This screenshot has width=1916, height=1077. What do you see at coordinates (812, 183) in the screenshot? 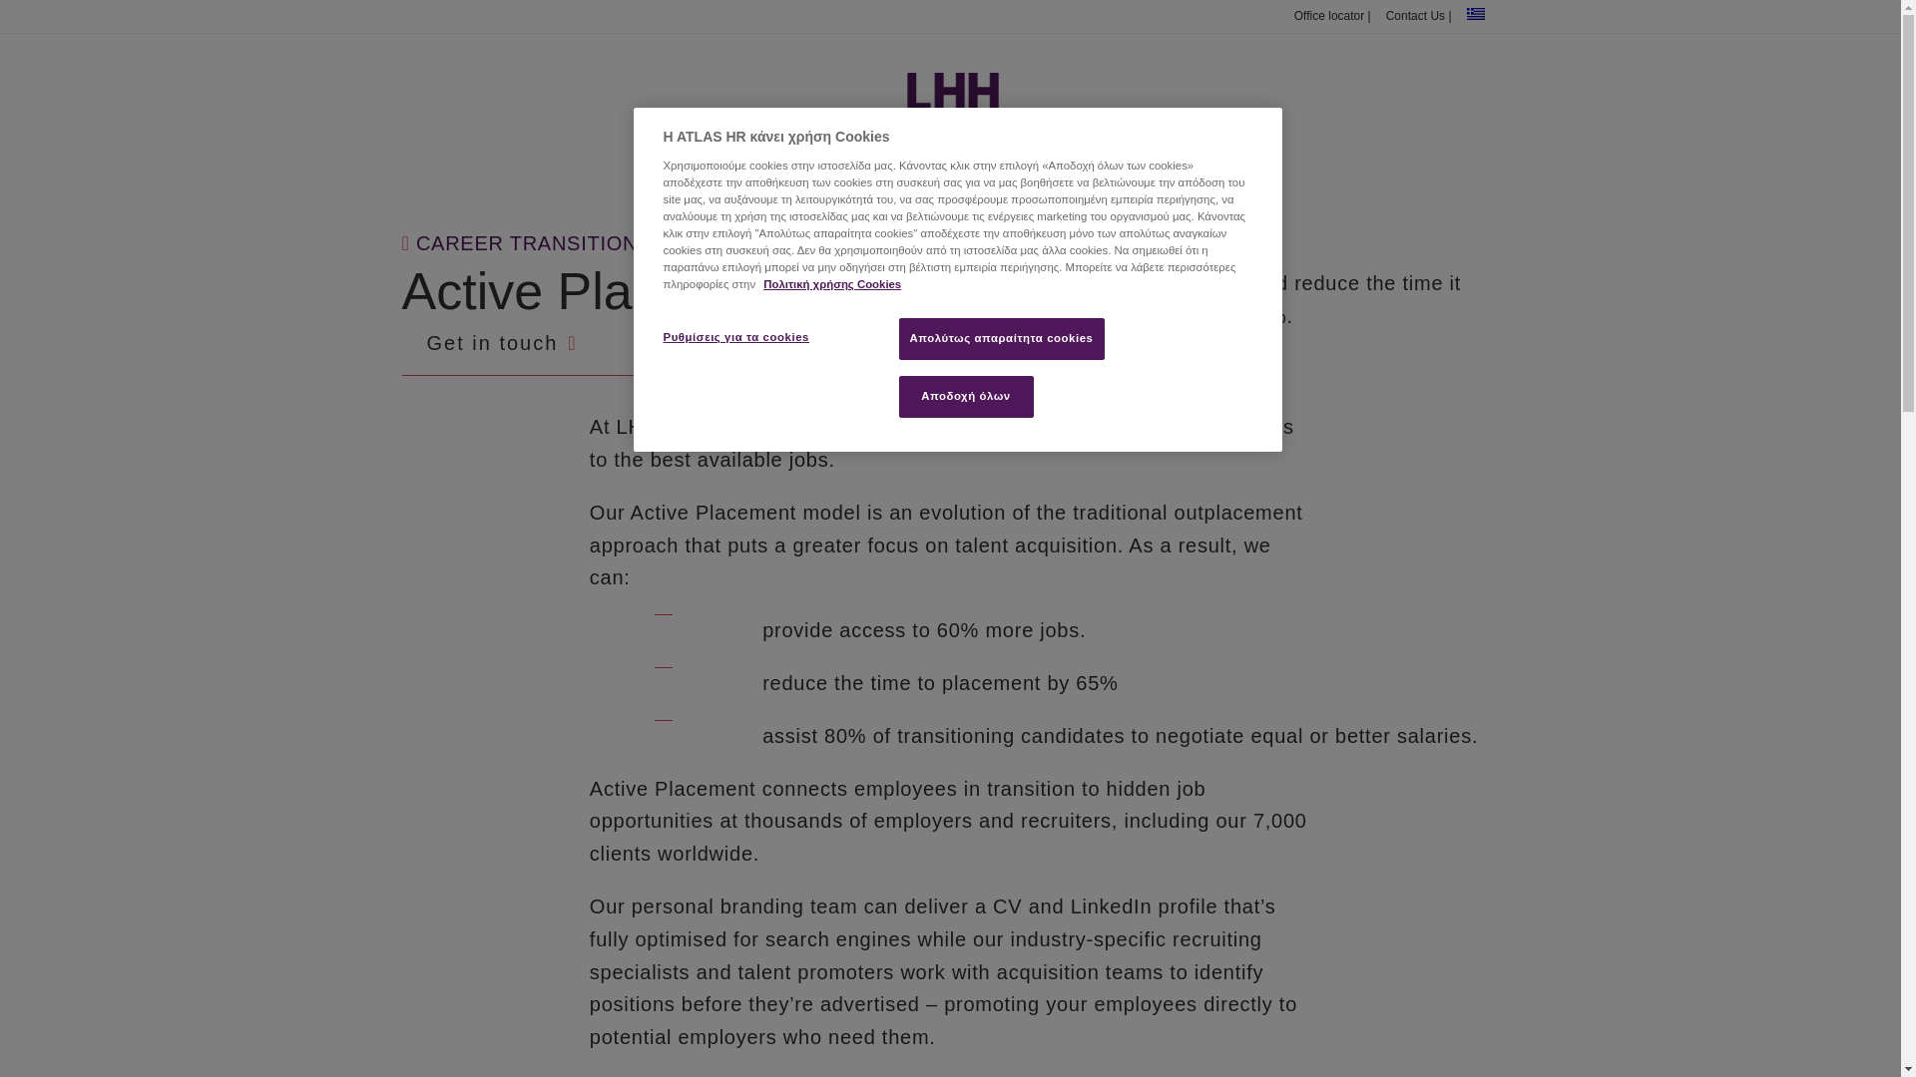
I see `About us` at bounding box center [812, 183].